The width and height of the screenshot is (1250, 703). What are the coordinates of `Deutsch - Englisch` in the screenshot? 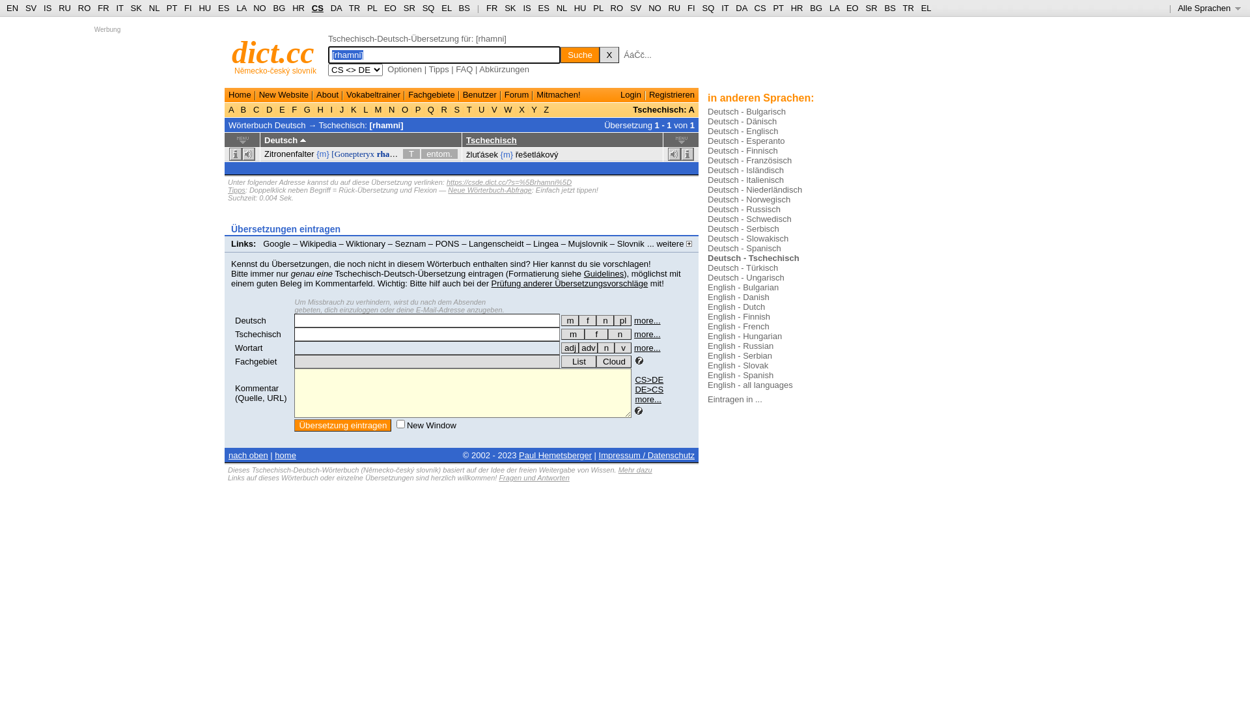 It's located at (743, 131).